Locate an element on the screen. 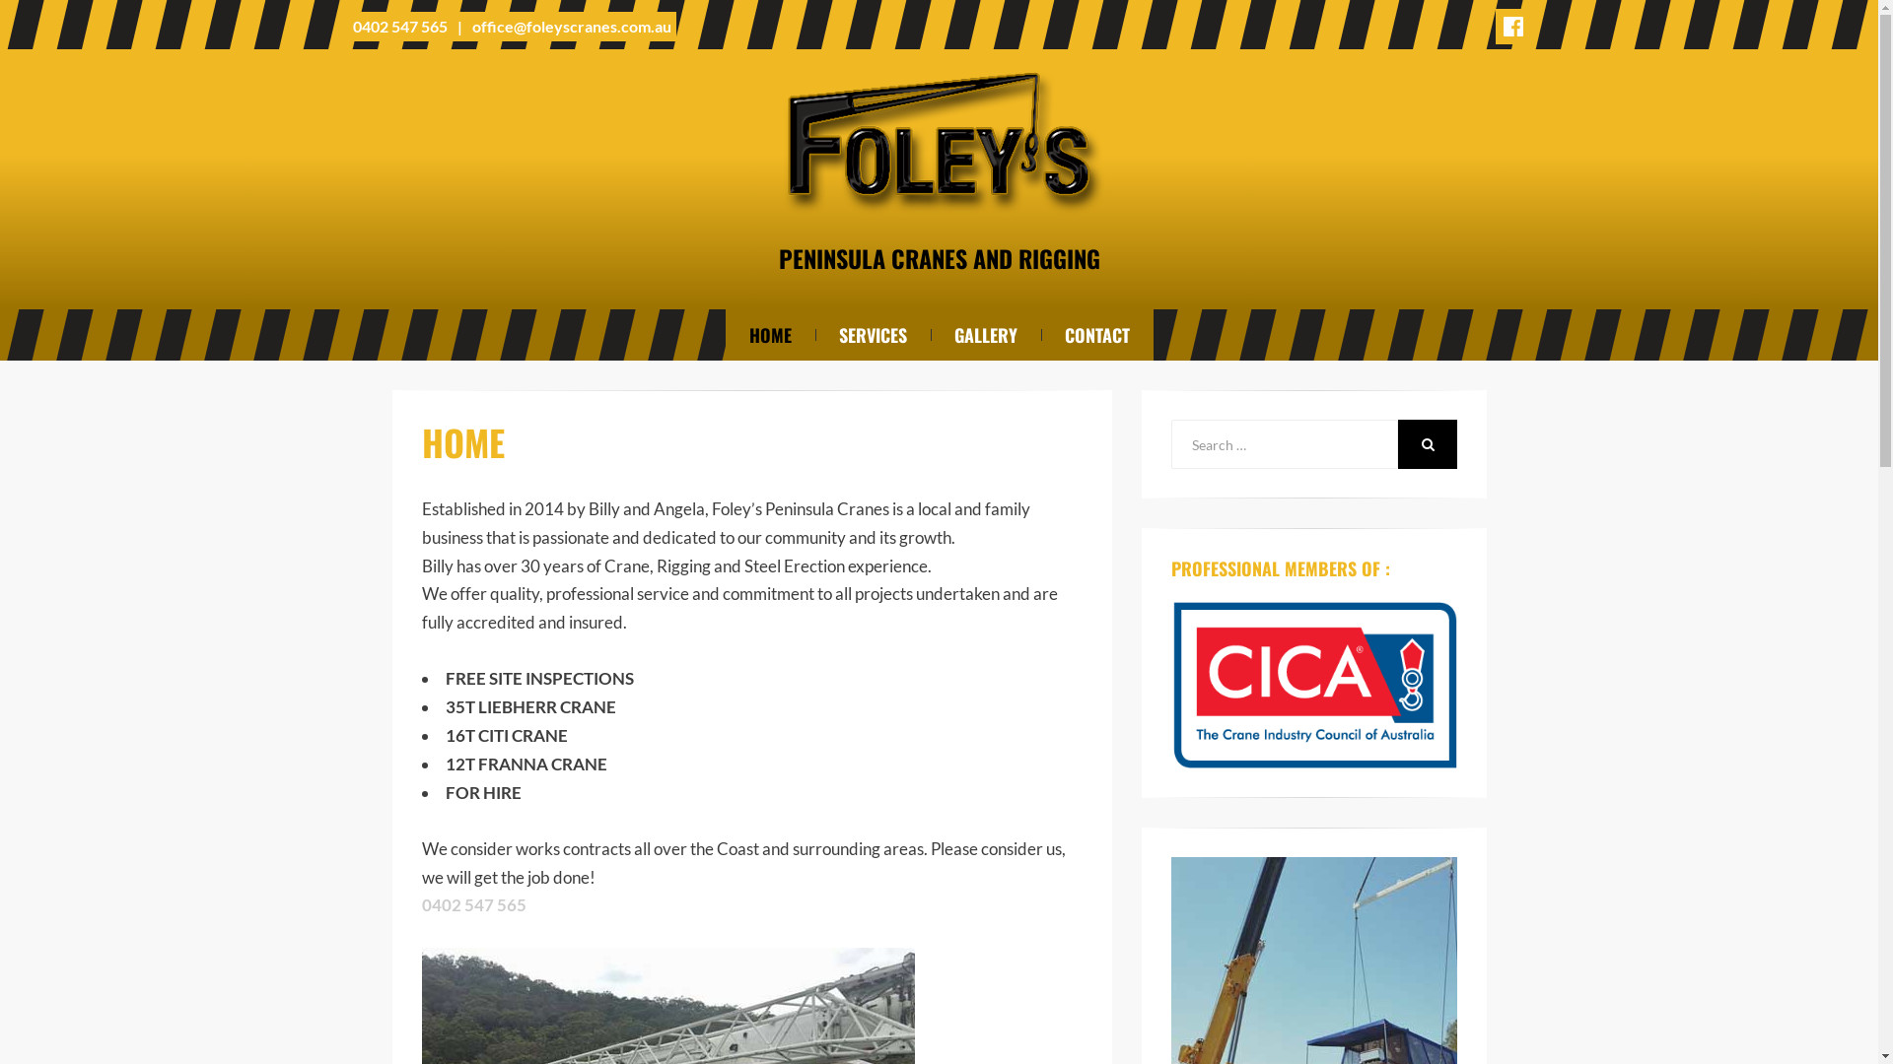 This screenshot has width=1893, height=1064. CONTACT is located at coordinates (1097, 335).